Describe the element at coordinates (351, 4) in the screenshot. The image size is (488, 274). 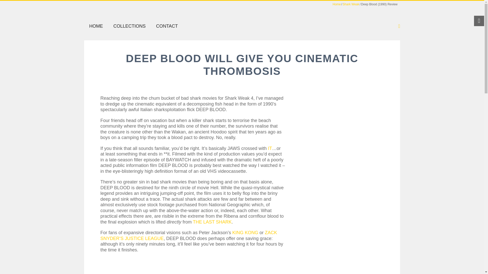
I see `Shark Weak` at that location.